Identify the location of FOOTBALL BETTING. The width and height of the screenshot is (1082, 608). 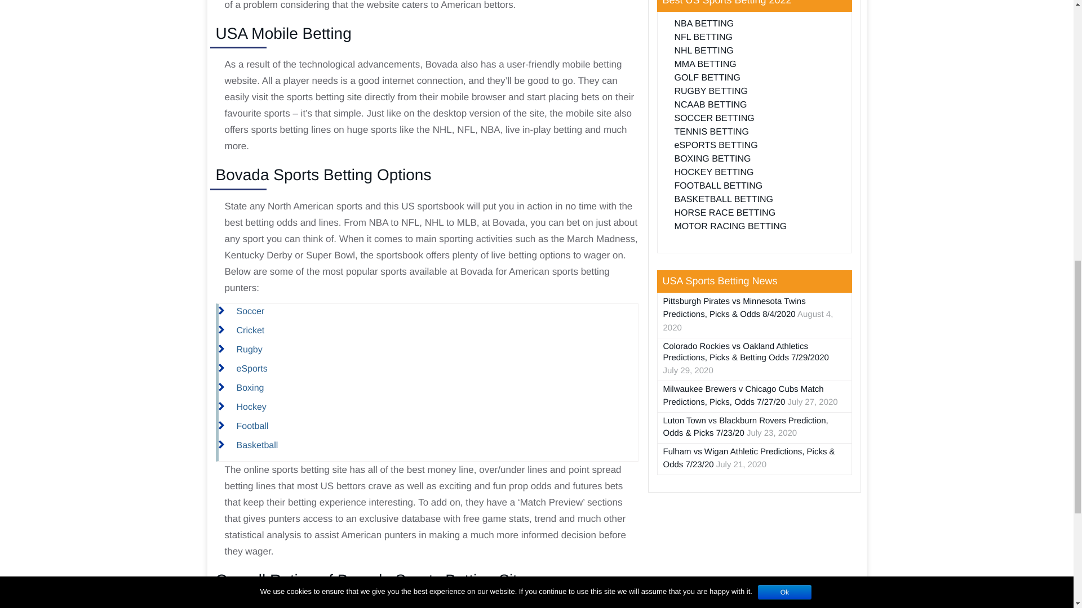
(718, 186).